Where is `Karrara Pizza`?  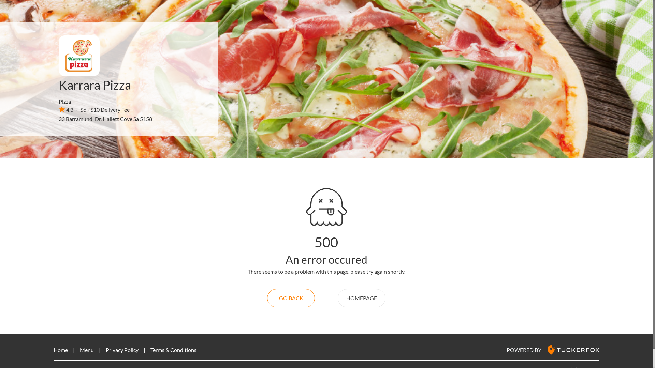
Karrara Pizza is located at coordinates (95, 85).